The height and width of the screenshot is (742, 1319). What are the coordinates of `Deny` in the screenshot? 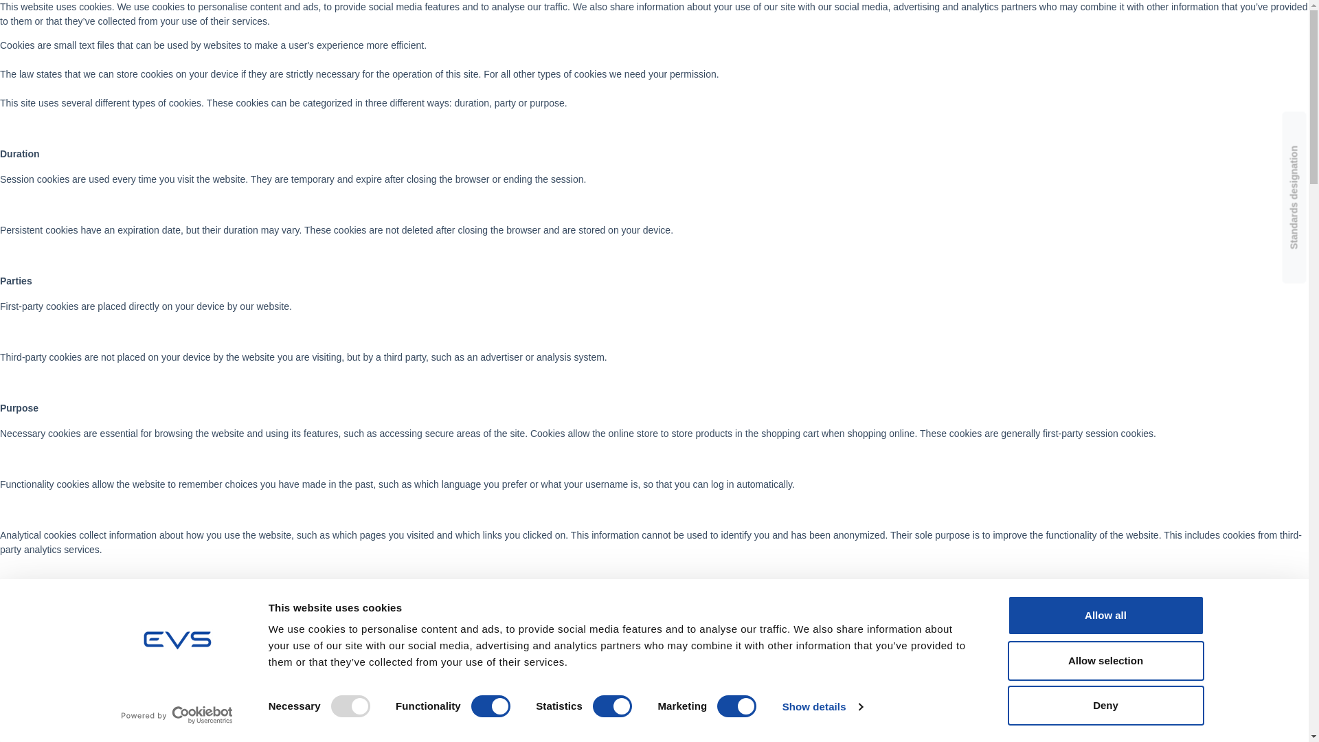 It's located at (1105, 705).